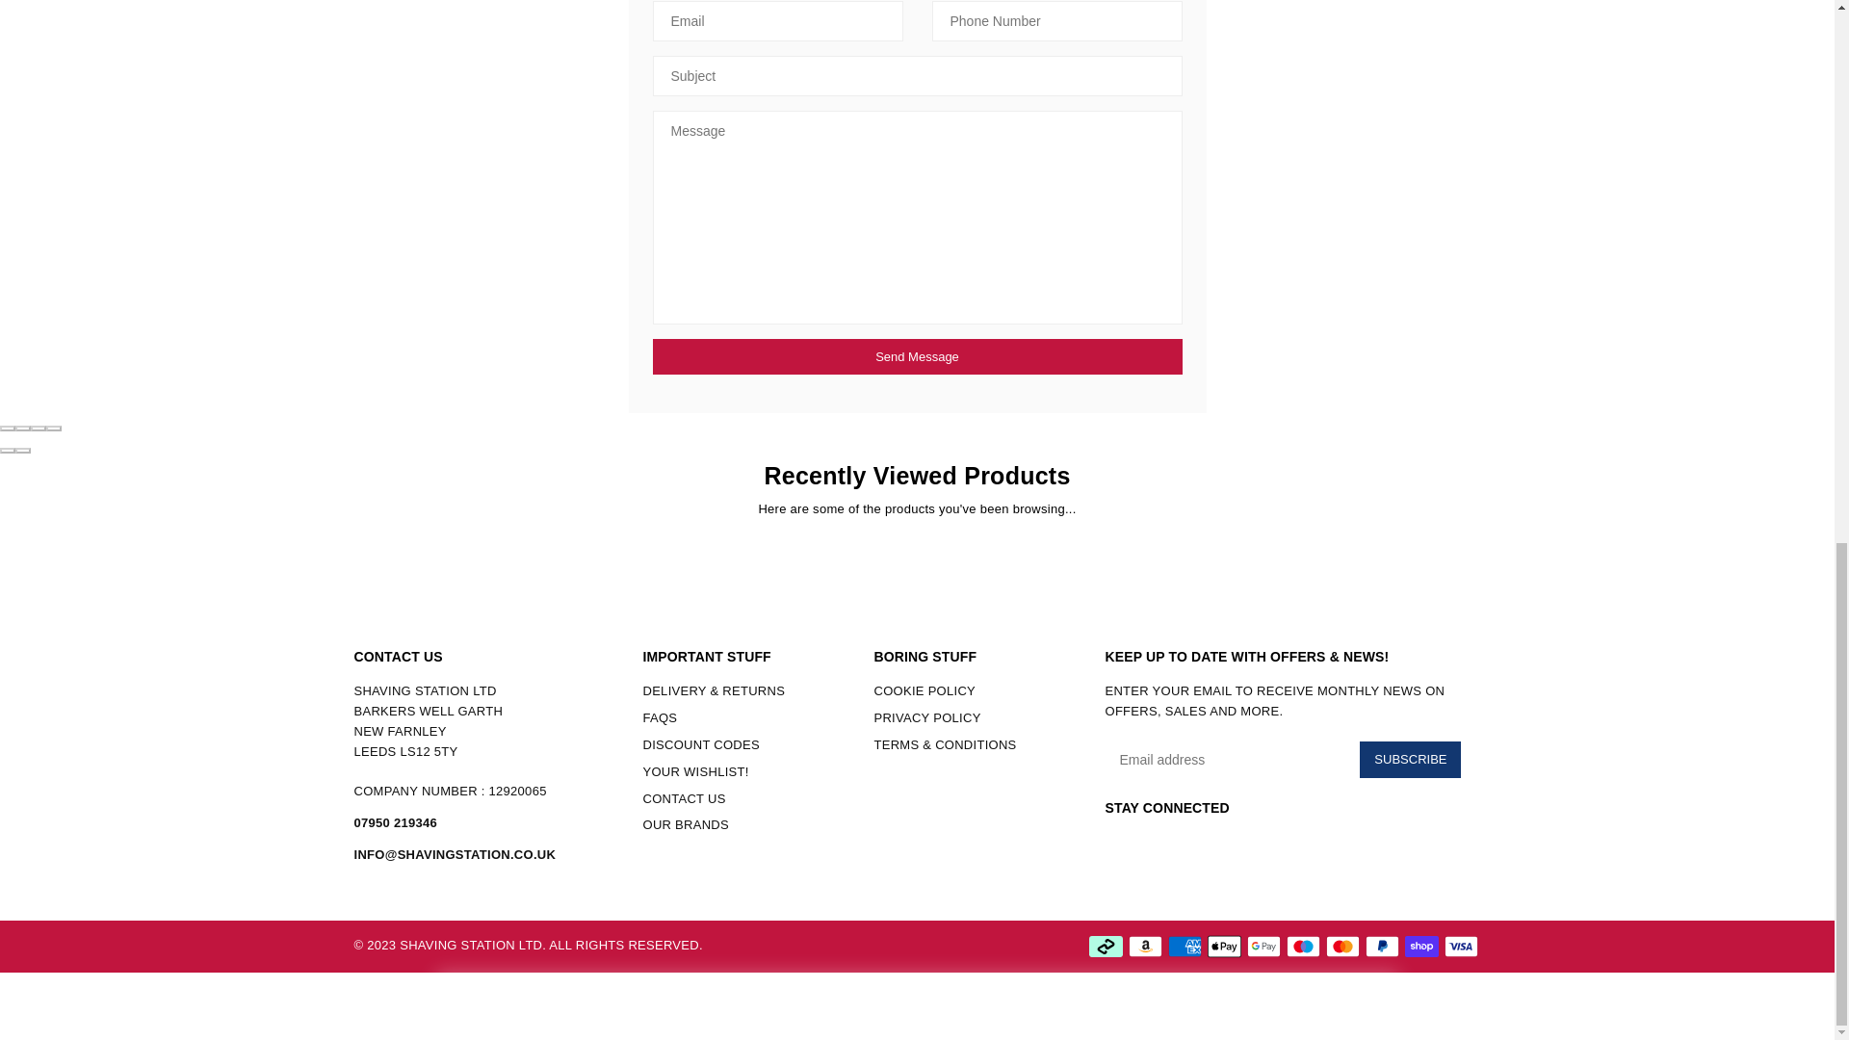 The height and width of the screenshot is (1040, 1849). Describe the element at coordinates (1410, 759) in the screenshot. I see `SUBSCRIBE` at that location.